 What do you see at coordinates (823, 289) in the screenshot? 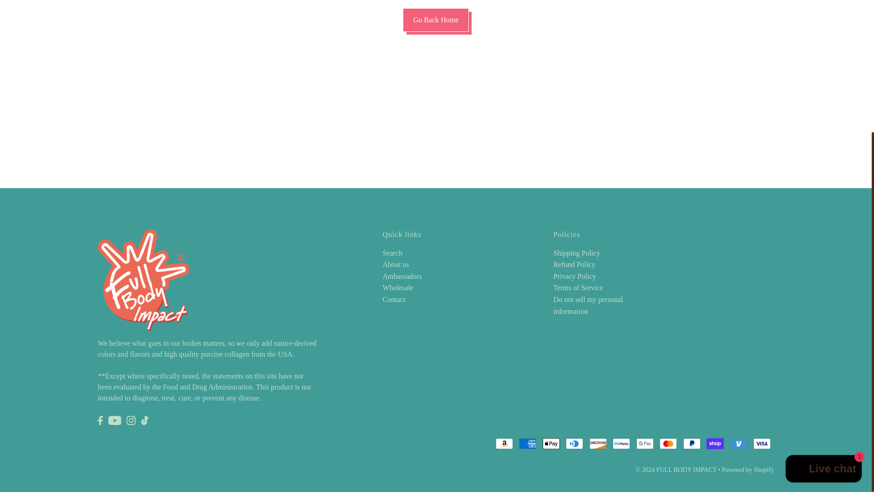
I see `Shopify online store chat` at bounding box center [823, 289].